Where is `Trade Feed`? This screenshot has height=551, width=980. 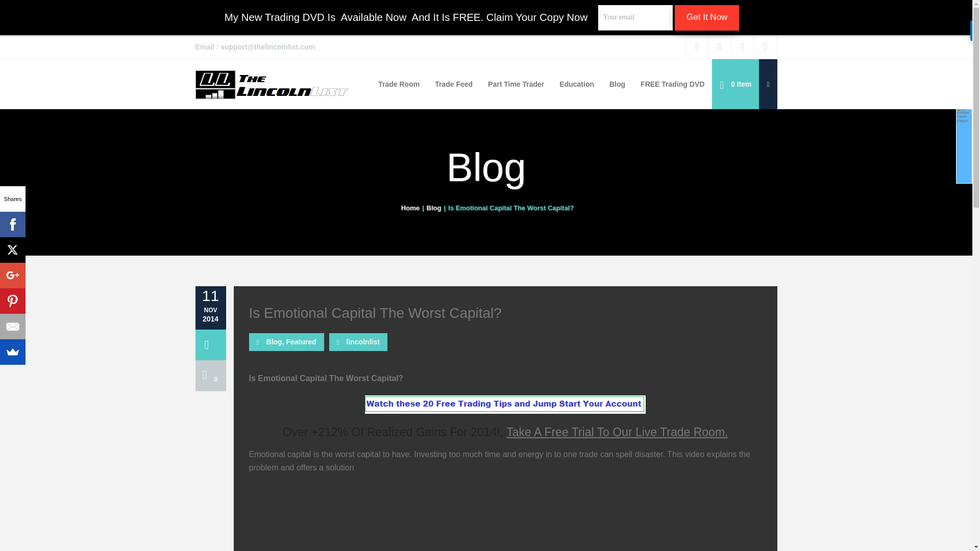
Trade Feed is located at coordinates (453, 84).